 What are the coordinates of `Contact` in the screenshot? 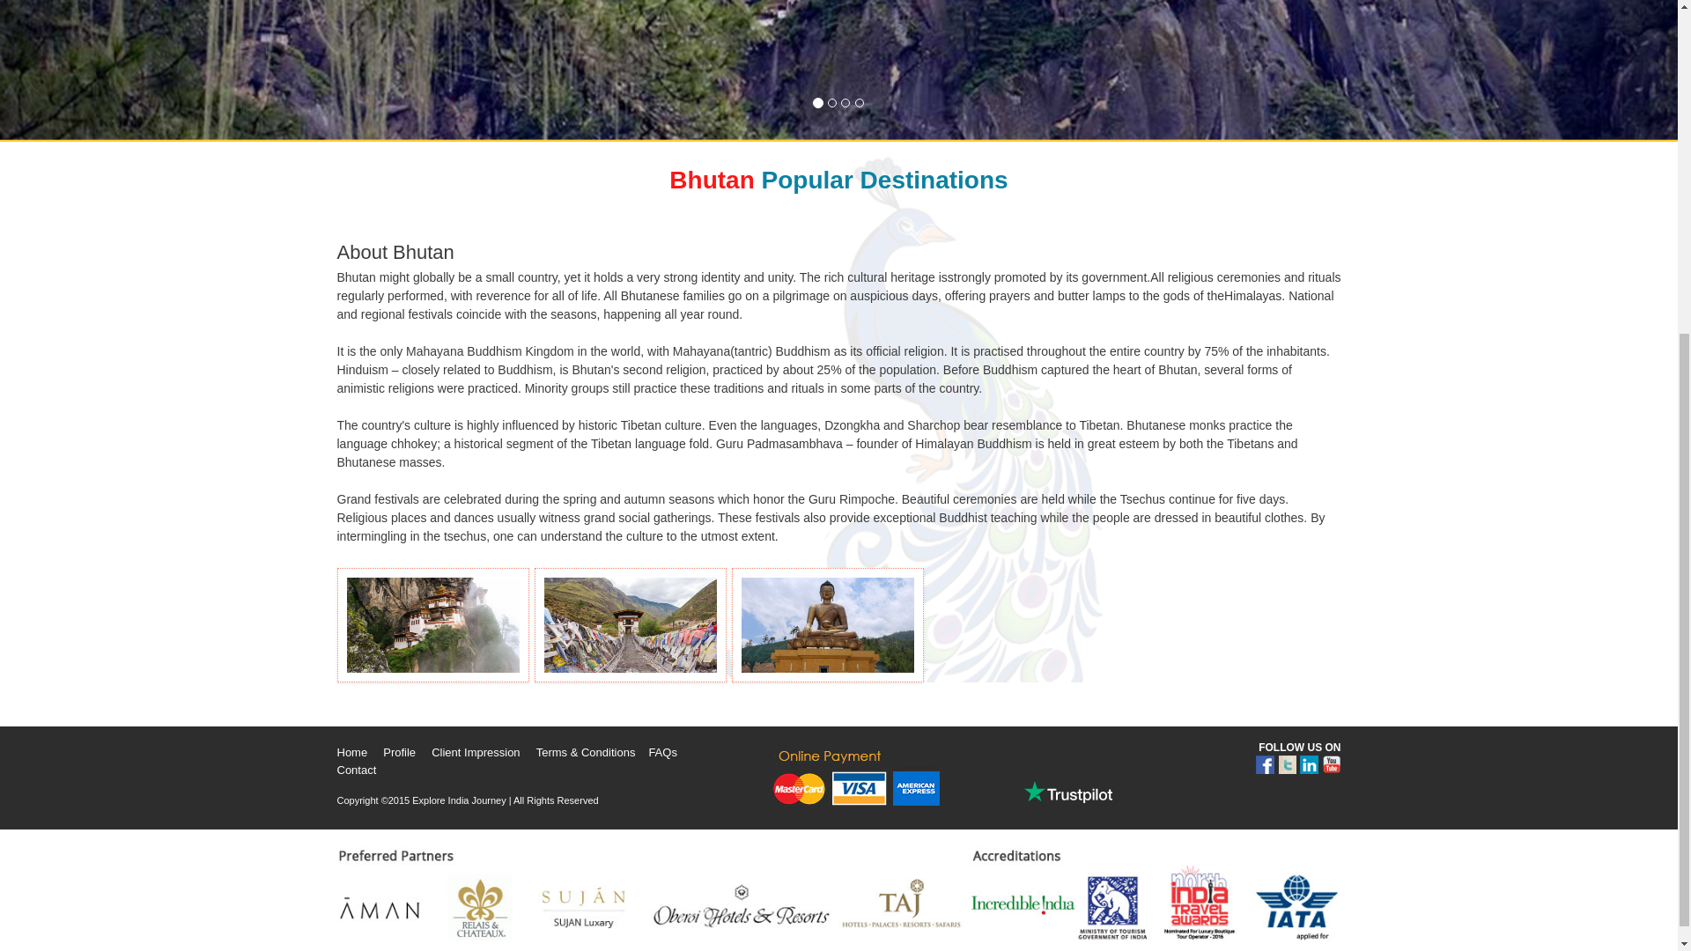 It's located at (356, 770).